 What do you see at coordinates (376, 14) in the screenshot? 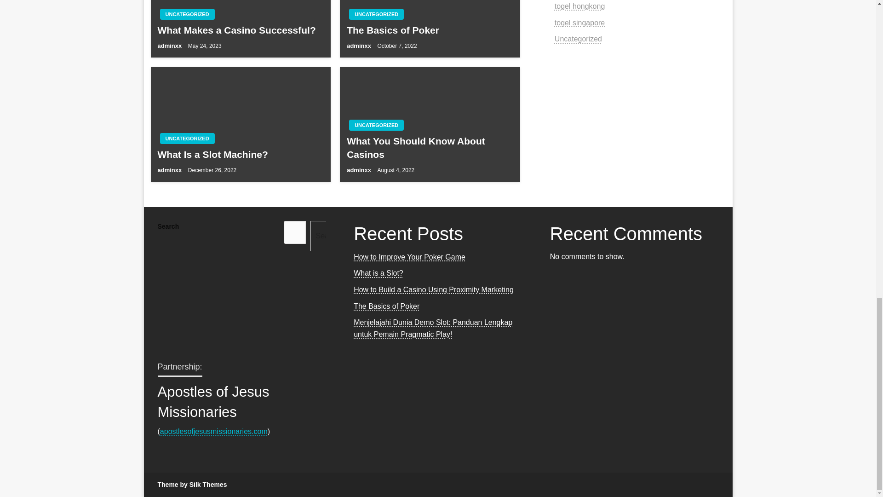
I see `UNCATEGORIZED` at bounding box center [376, 14].